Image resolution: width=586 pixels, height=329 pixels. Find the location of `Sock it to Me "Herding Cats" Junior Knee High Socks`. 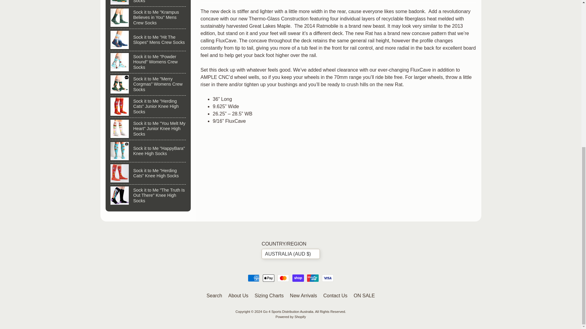

Sock it to Me "Herding Cats" Junior Knee High Socks is located at coordinates (148, 107).